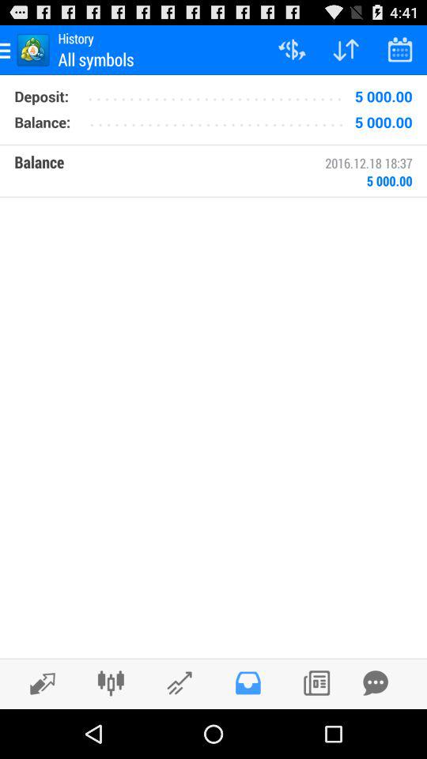 This screenshot has width=427, height=759. What do you see at coordinates (111, 683) in the screenshot?
I see `options` at bounding box center [111, 683].